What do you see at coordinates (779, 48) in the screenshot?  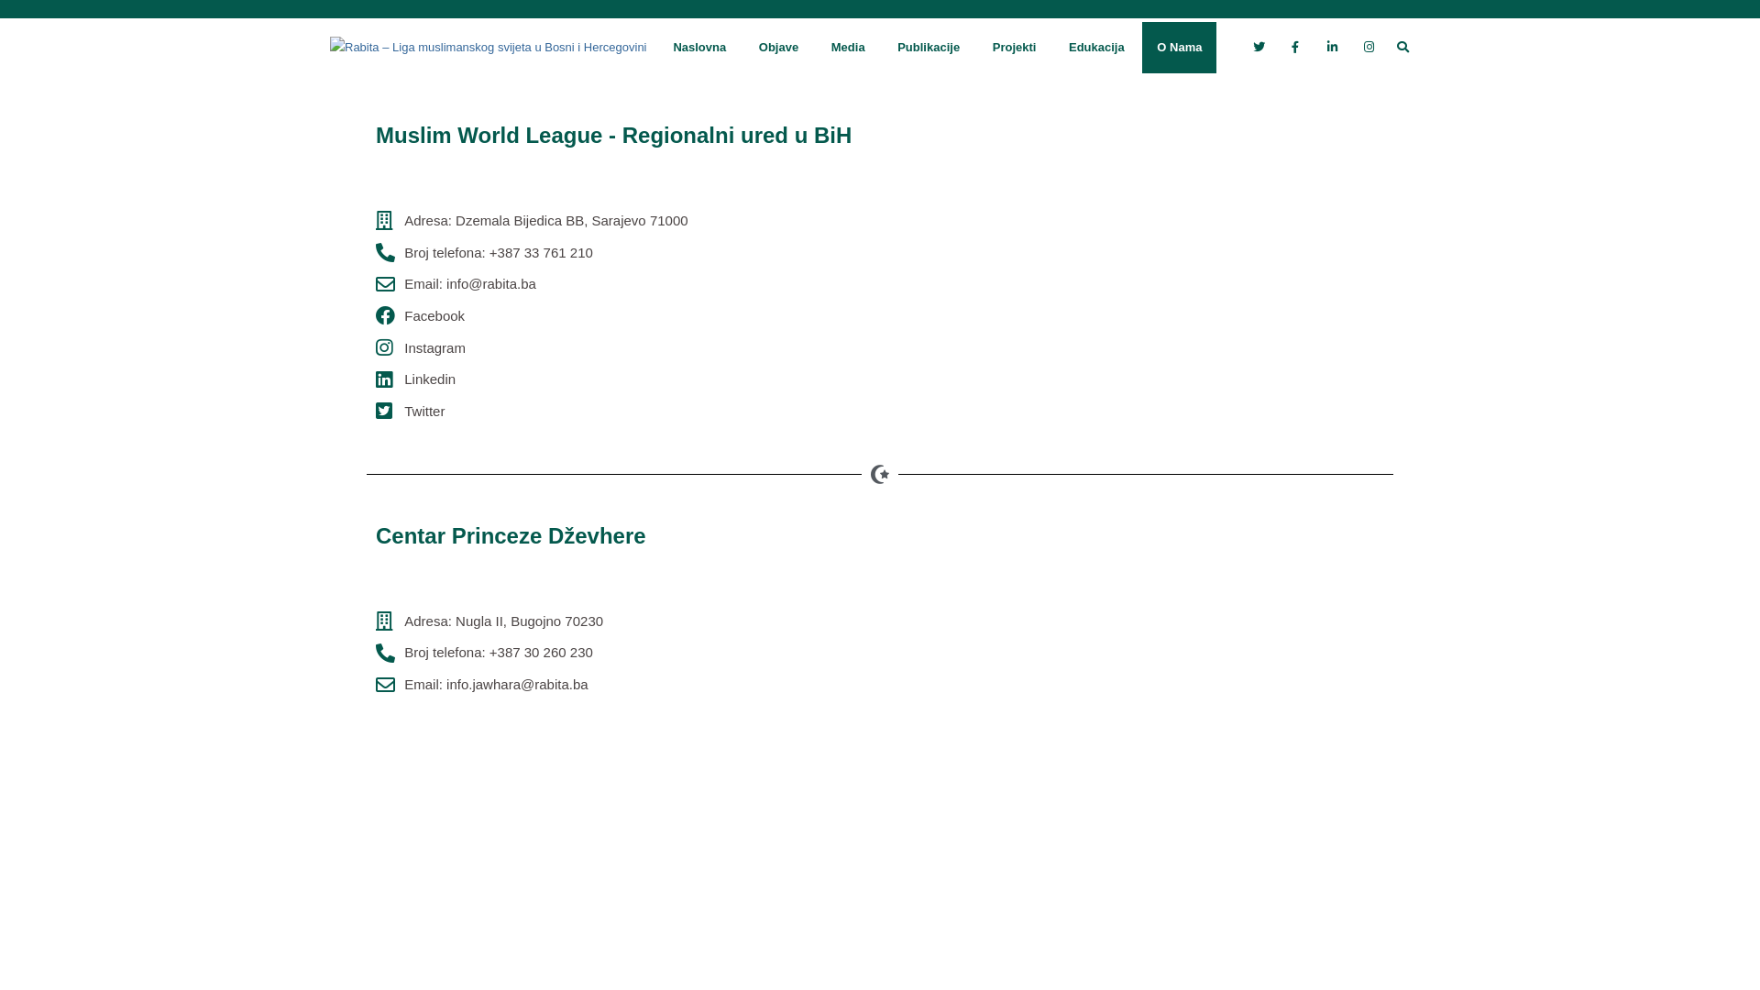 I see `Objave` at bounding box center [779, 48].